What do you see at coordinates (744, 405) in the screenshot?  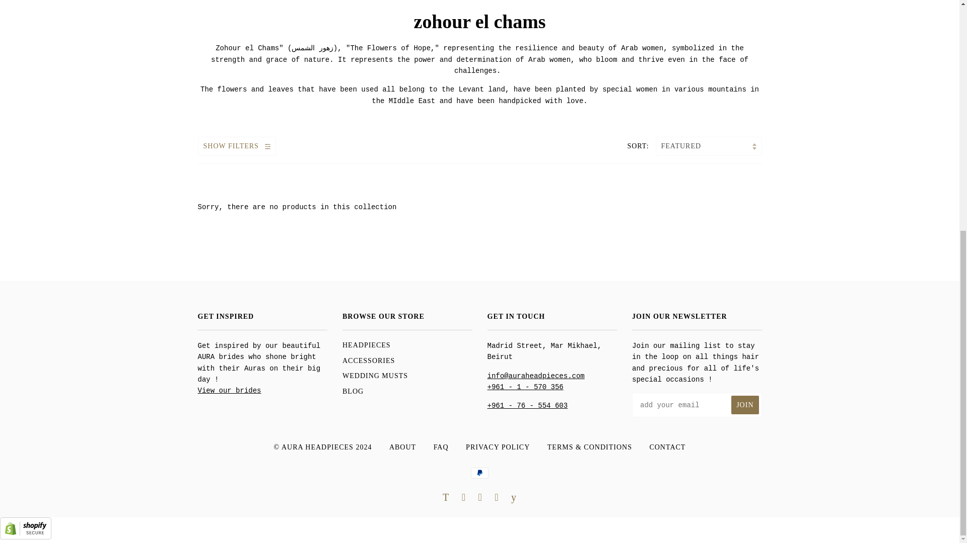 I see `Join` at bounding box center [744, 405].